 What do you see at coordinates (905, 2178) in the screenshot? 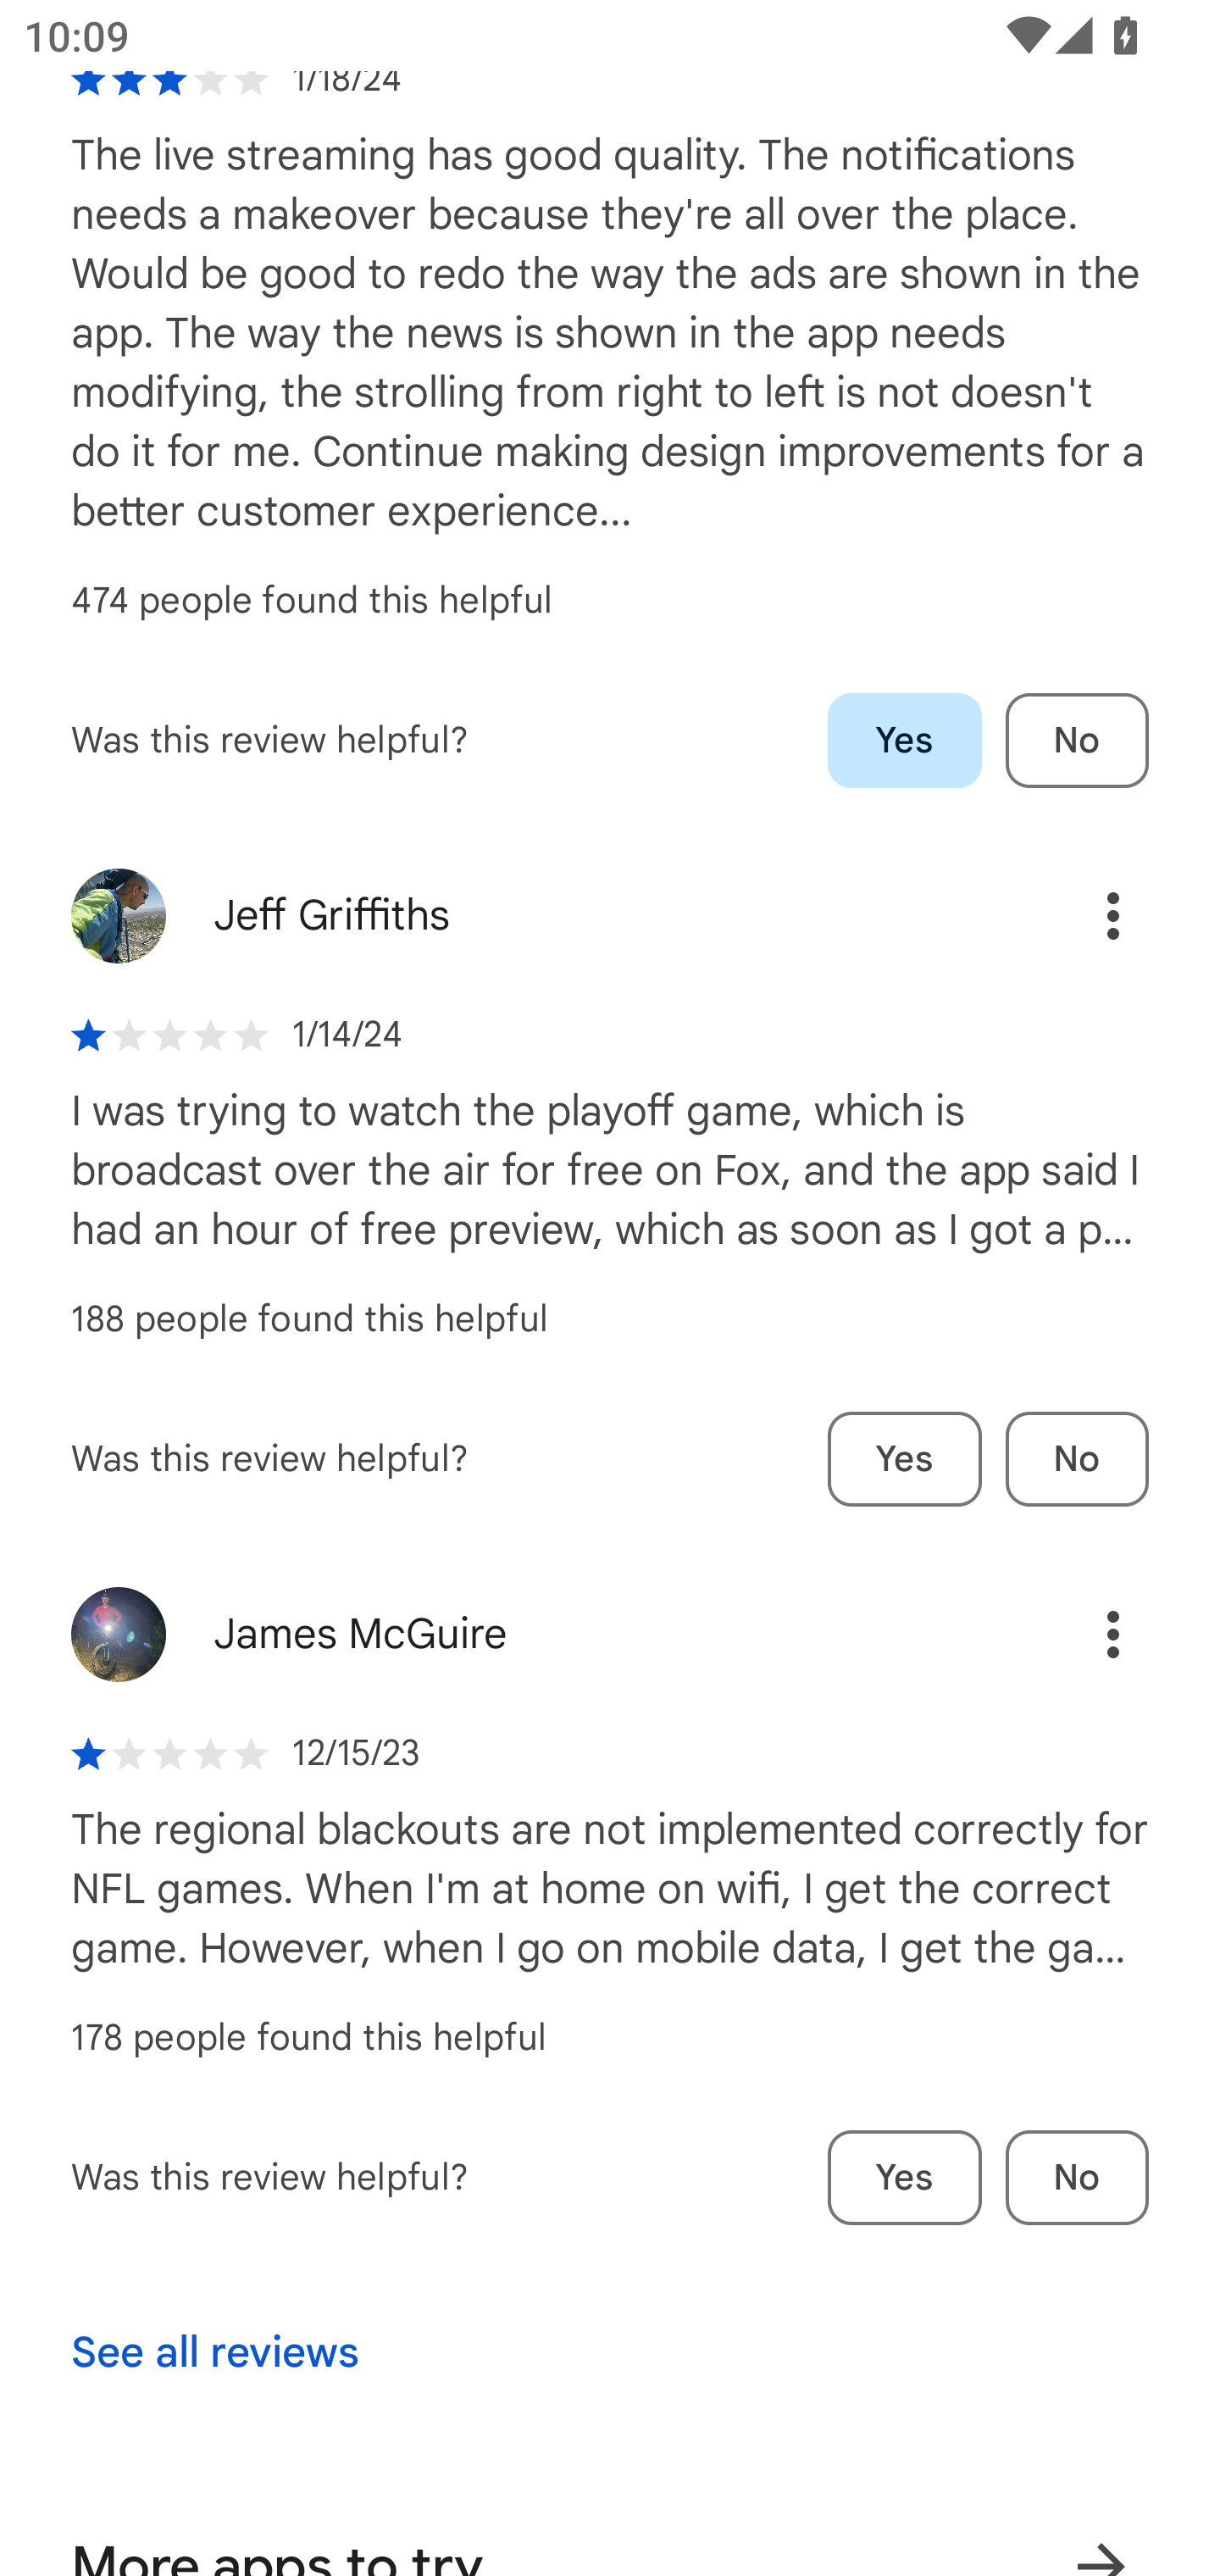
I see `Yes` at bounding box center [905, 2178].